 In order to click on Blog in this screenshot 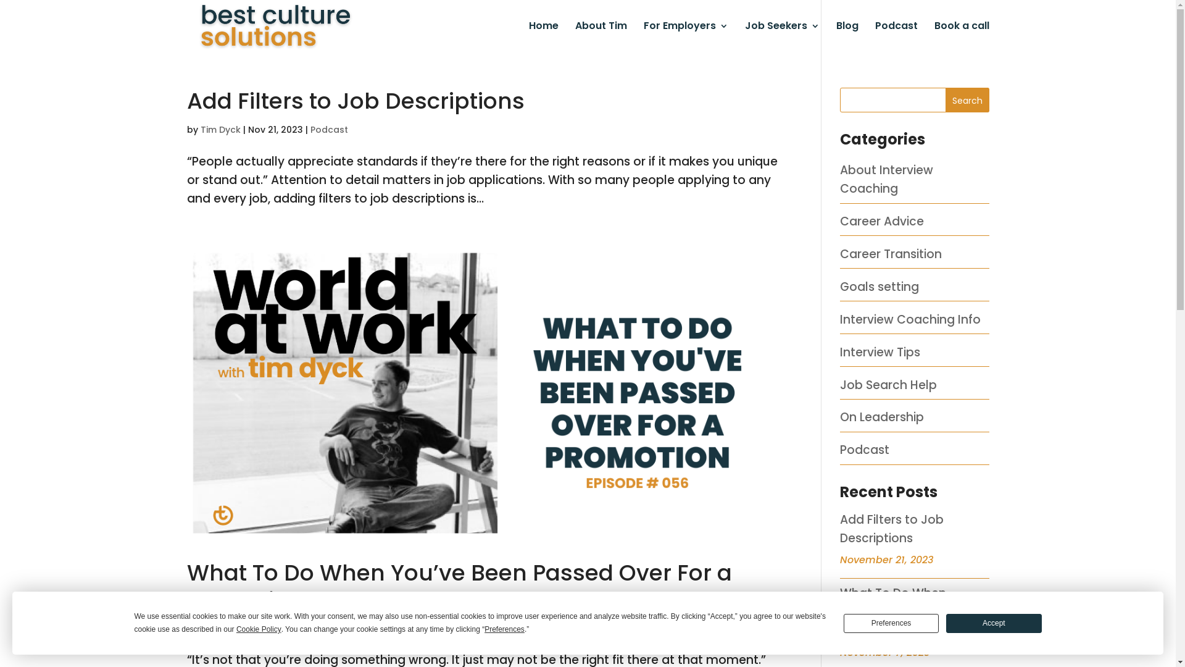, I will do `click(847, 37)`.